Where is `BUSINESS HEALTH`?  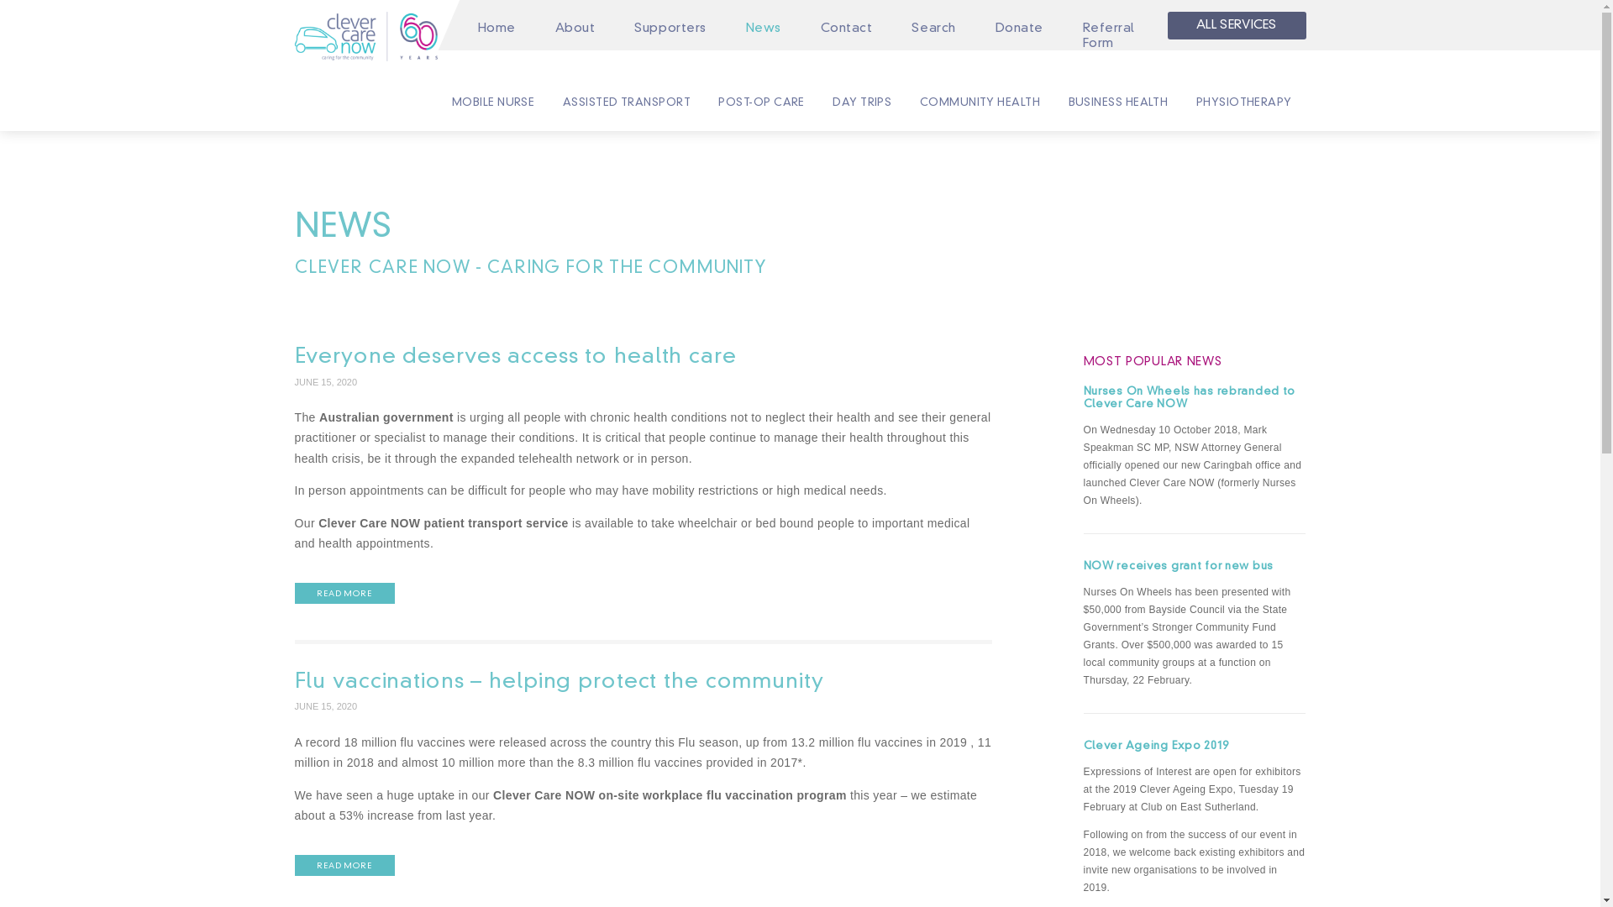 BUSINESS HEALTH is located at coordinates (1118, 103).